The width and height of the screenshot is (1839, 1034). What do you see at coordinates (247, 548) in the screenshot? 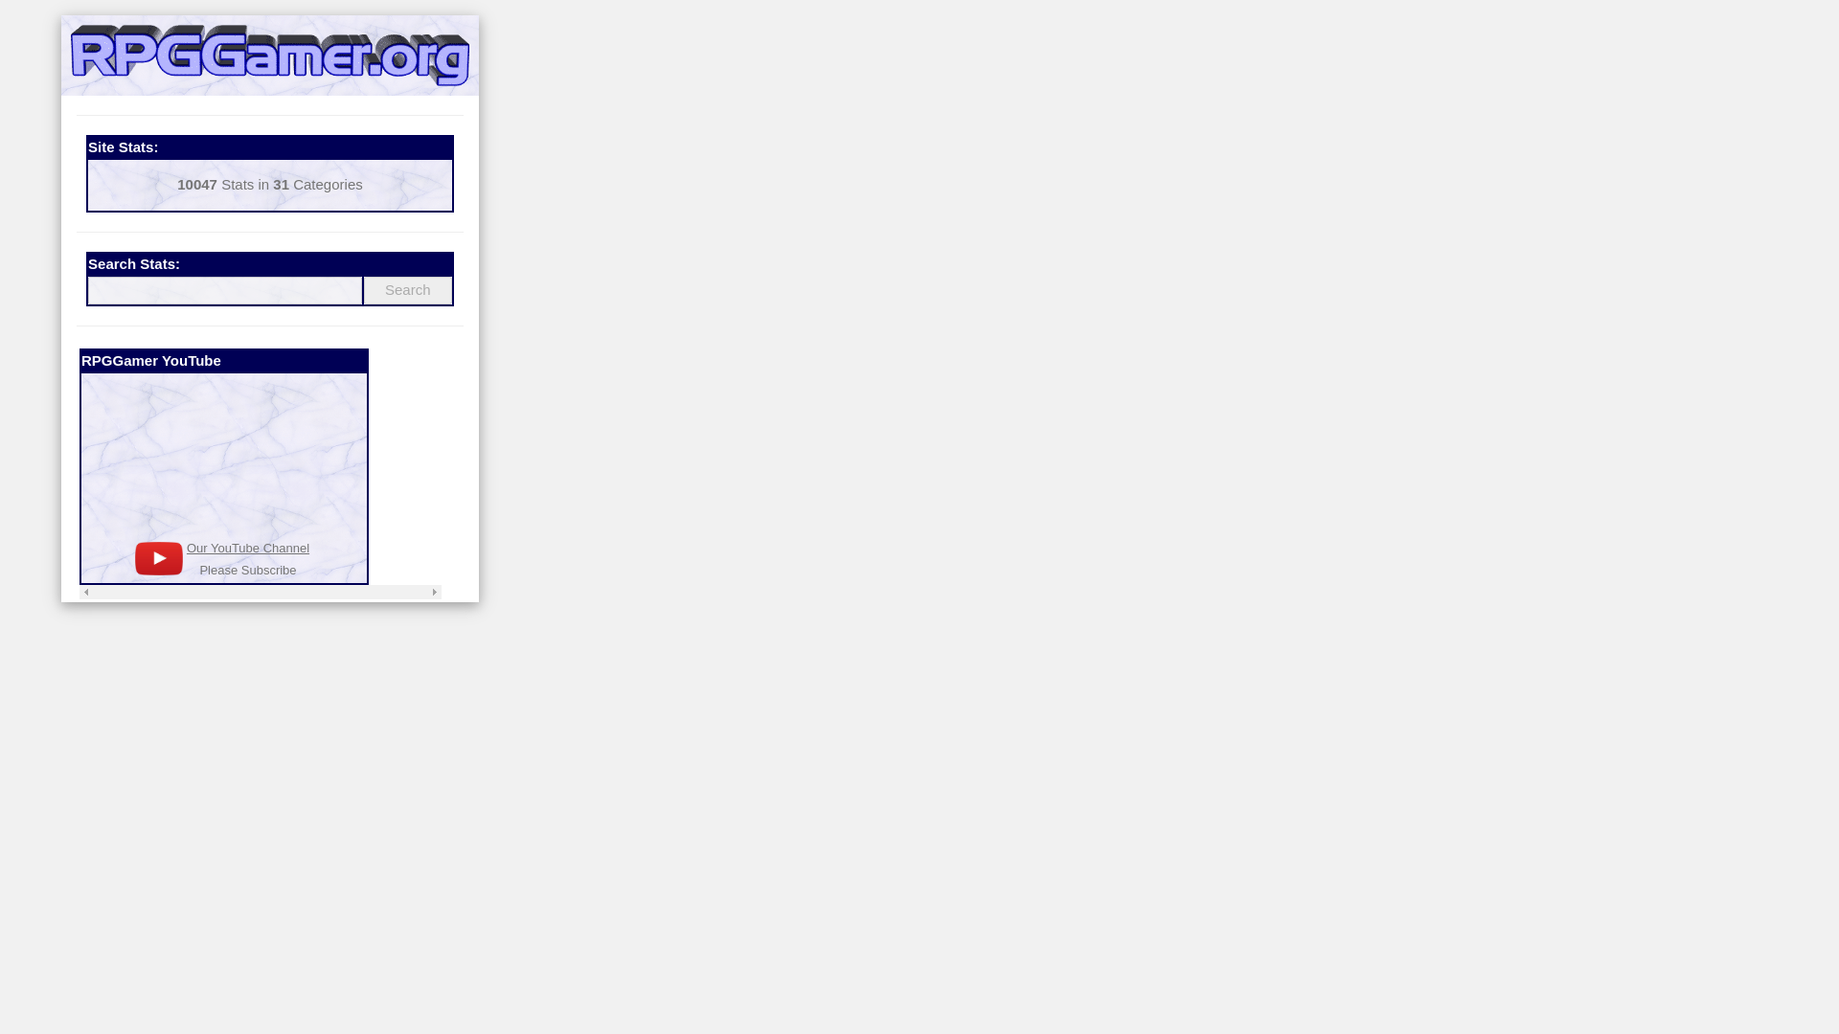
I see `Our YouTube Channel` at bounding box center [247, 548].